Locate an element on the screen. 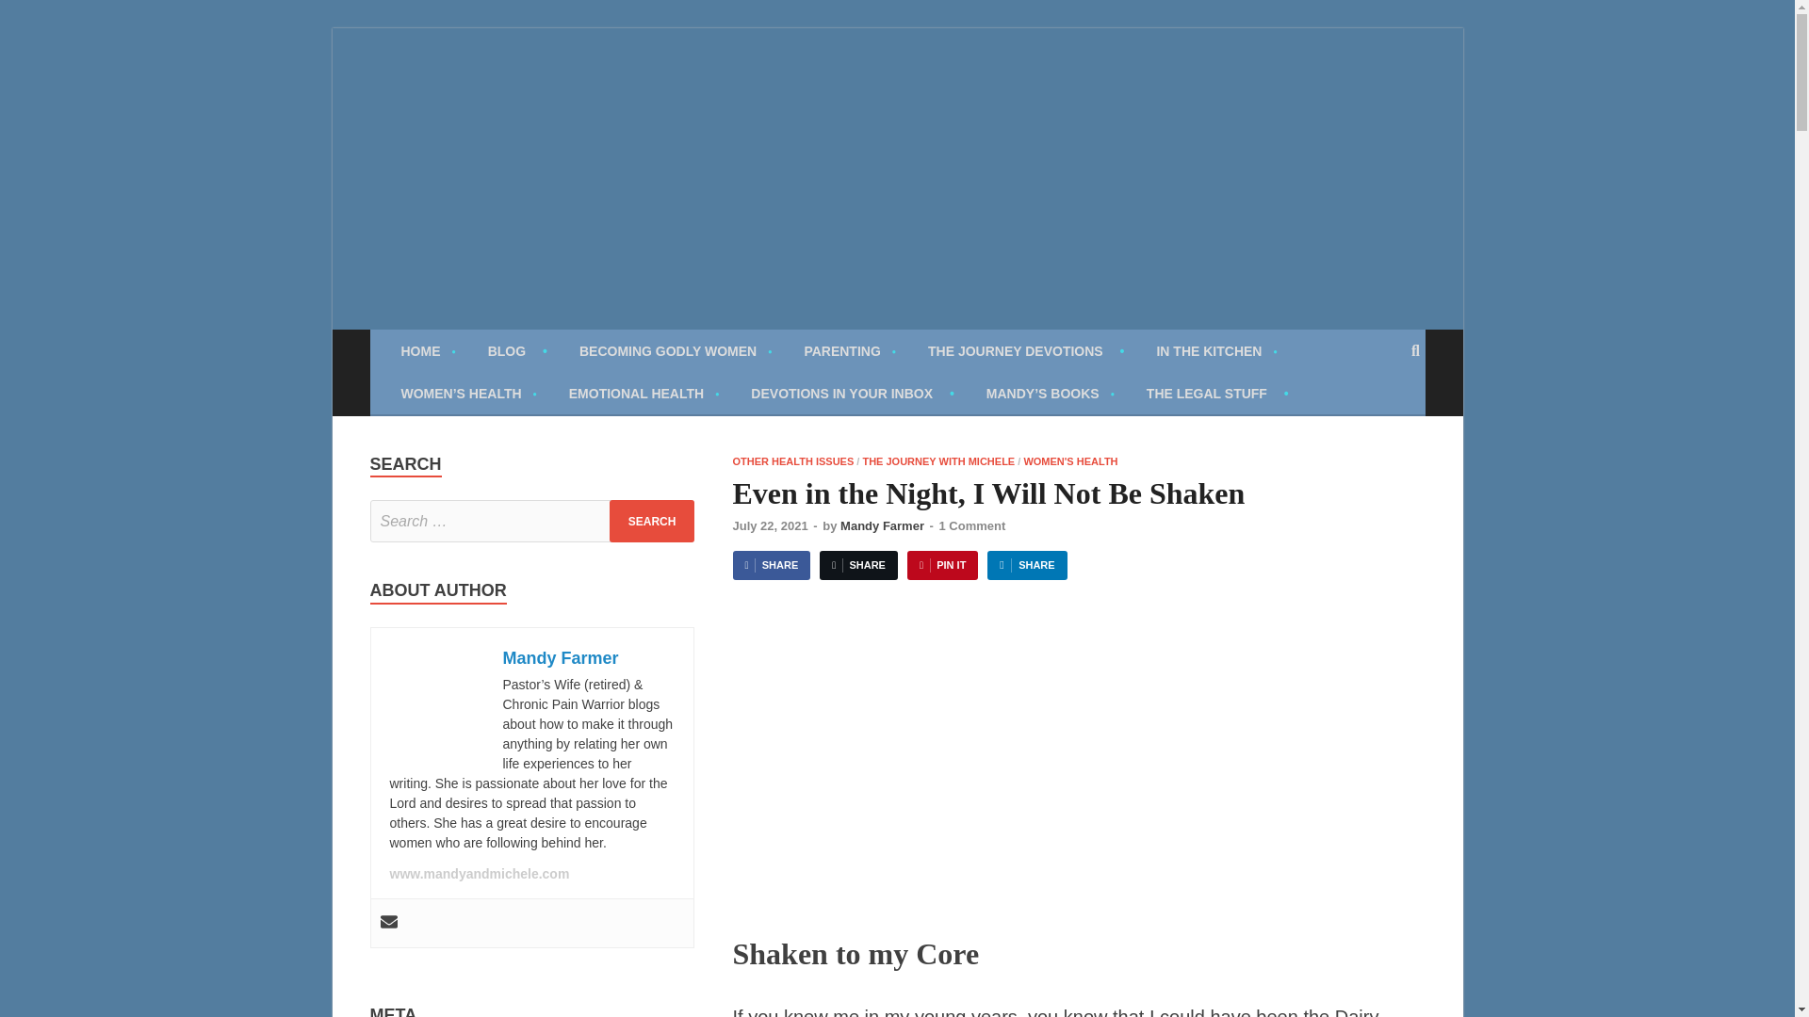 The image size is (1809, 1017). THE JOURNEY DEVOTIONS is located at coordinates (1025, 350).